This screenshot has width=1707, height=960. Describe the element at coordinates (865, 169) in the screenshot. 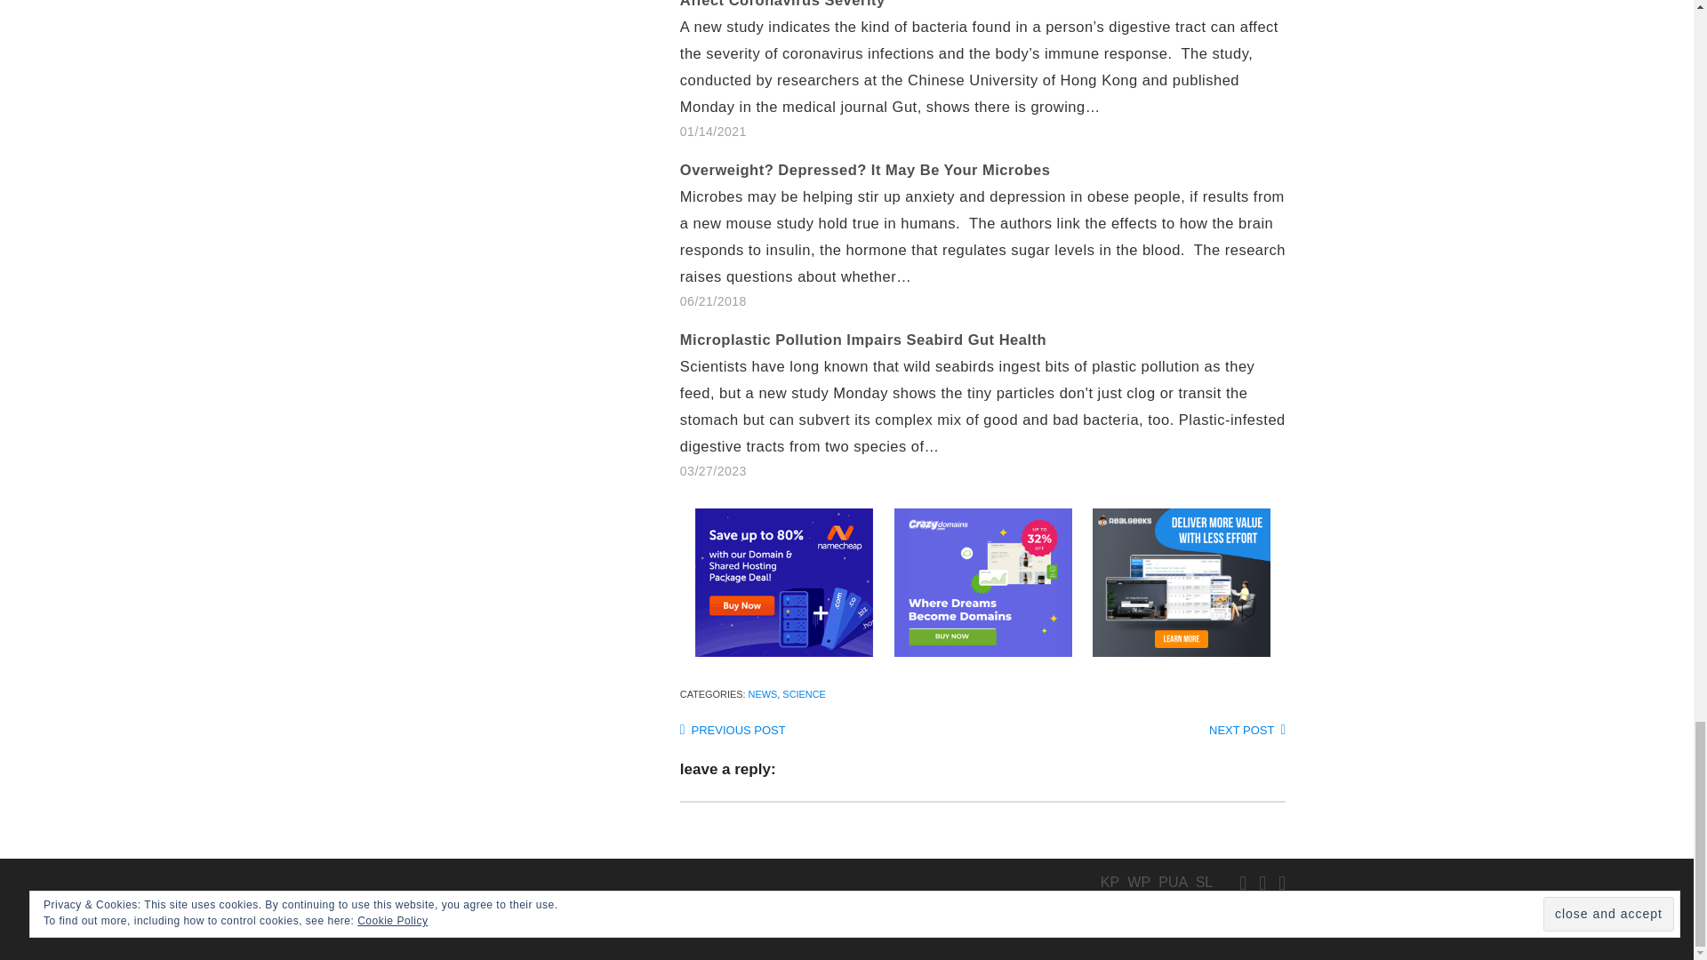

I see `Overweight? Depressed? It May Be Your Microbes` at that location.